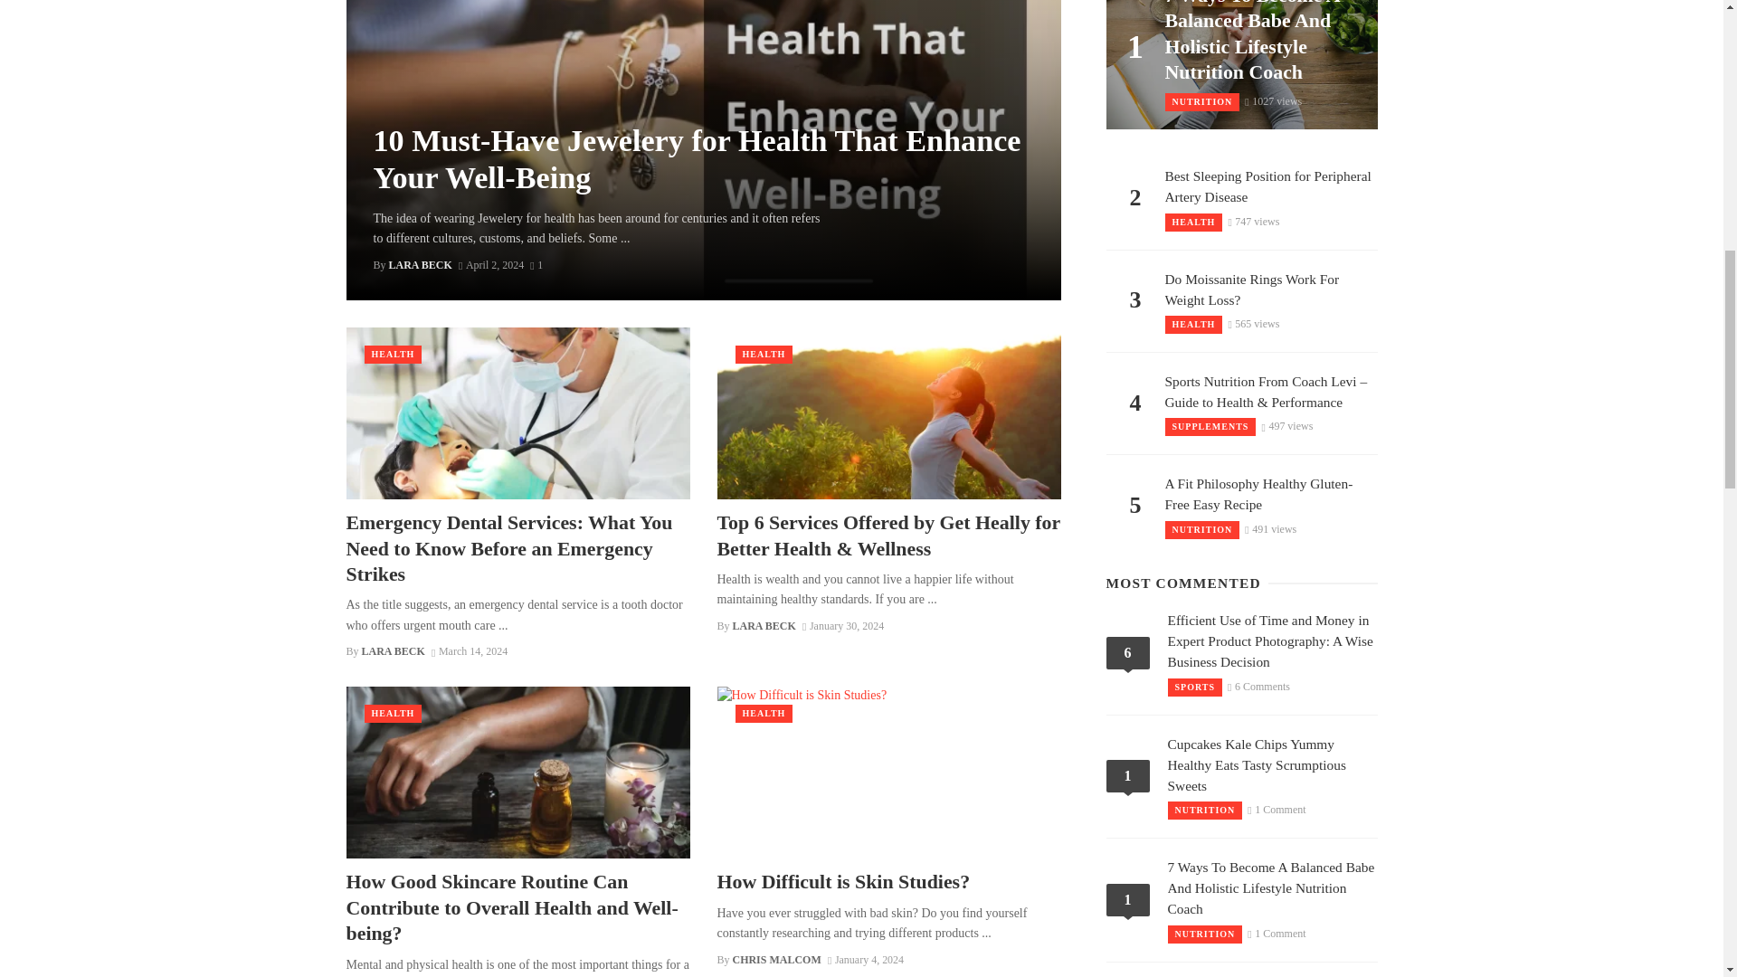  What do you see at coordinates (420, 265) in the screenshot?
I see `LARA BECK` at bounding box center [420, 265].